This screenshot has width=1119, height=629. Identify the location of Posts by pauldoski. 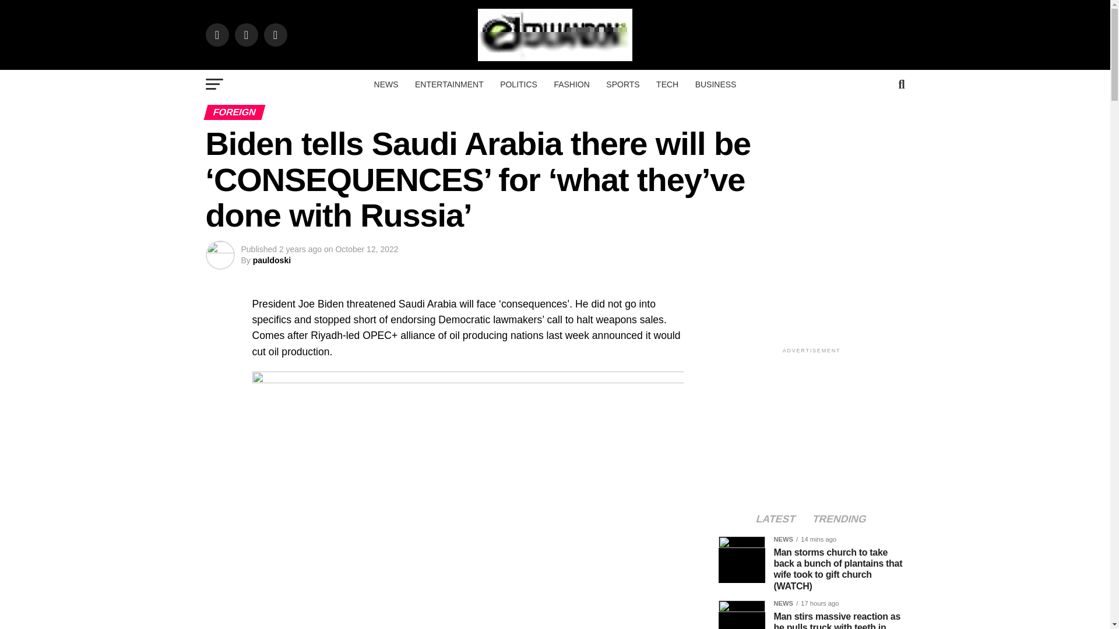
(272, 260).